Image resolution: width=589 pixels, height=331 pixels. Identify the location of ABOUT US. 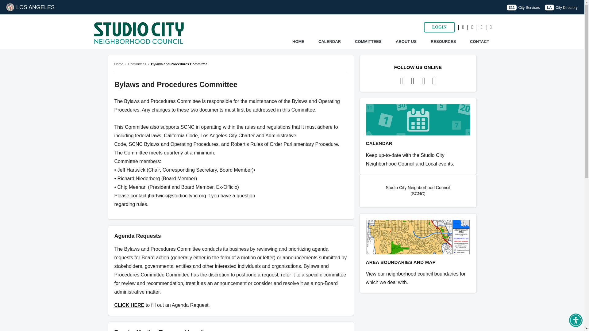
(406, 42).